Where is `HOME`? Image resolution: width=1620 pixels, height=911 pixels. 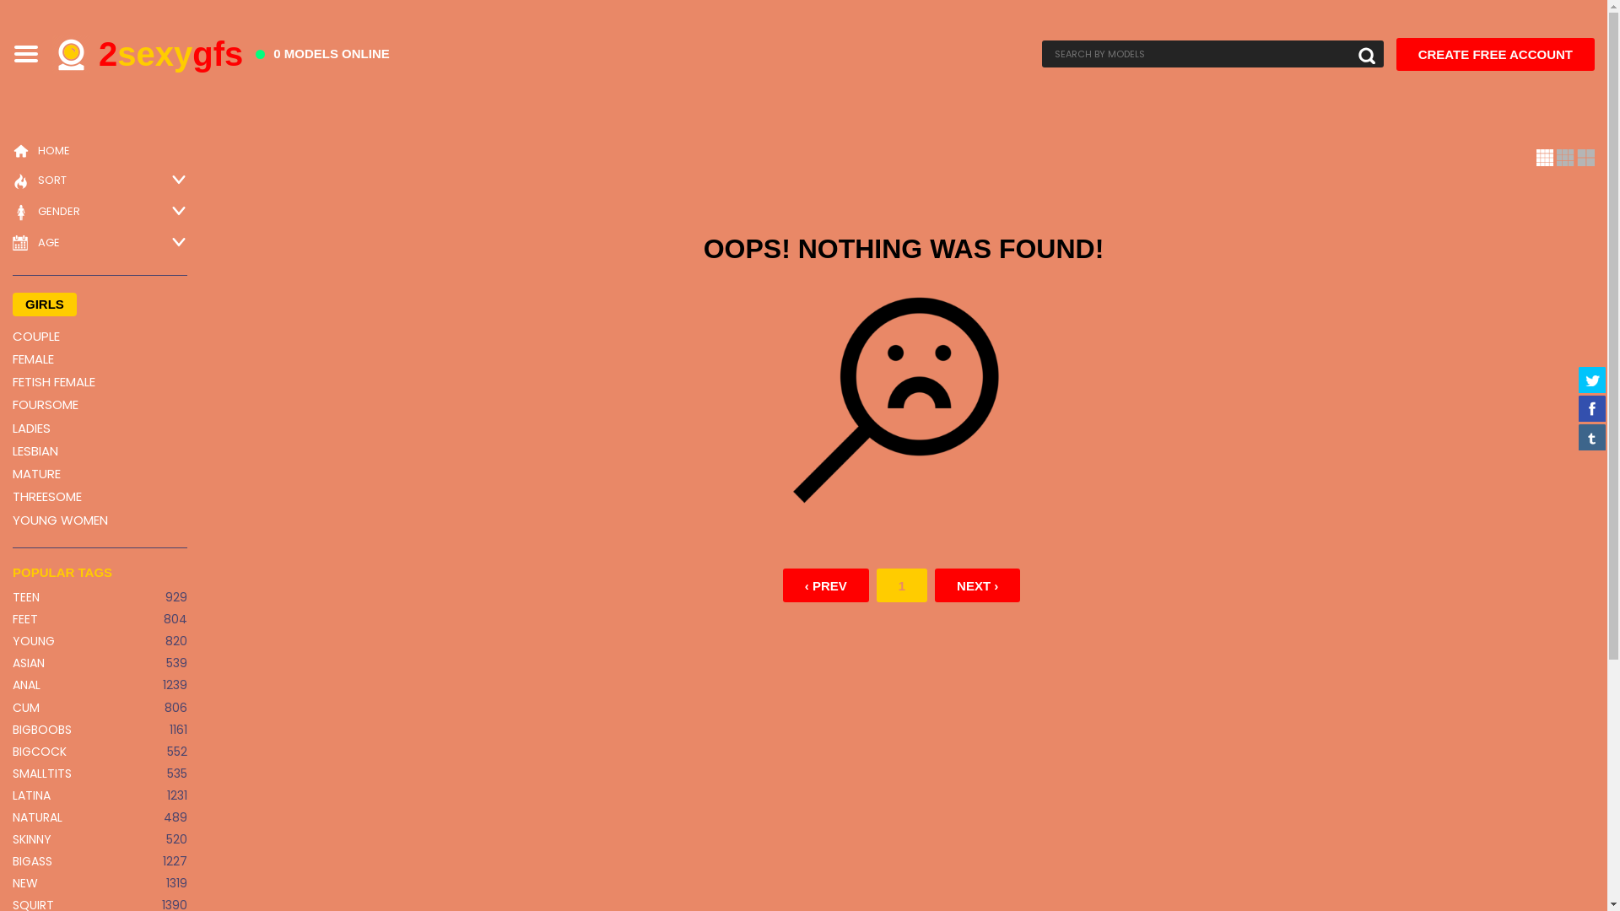 HOME is located at coordinates (41, 151).